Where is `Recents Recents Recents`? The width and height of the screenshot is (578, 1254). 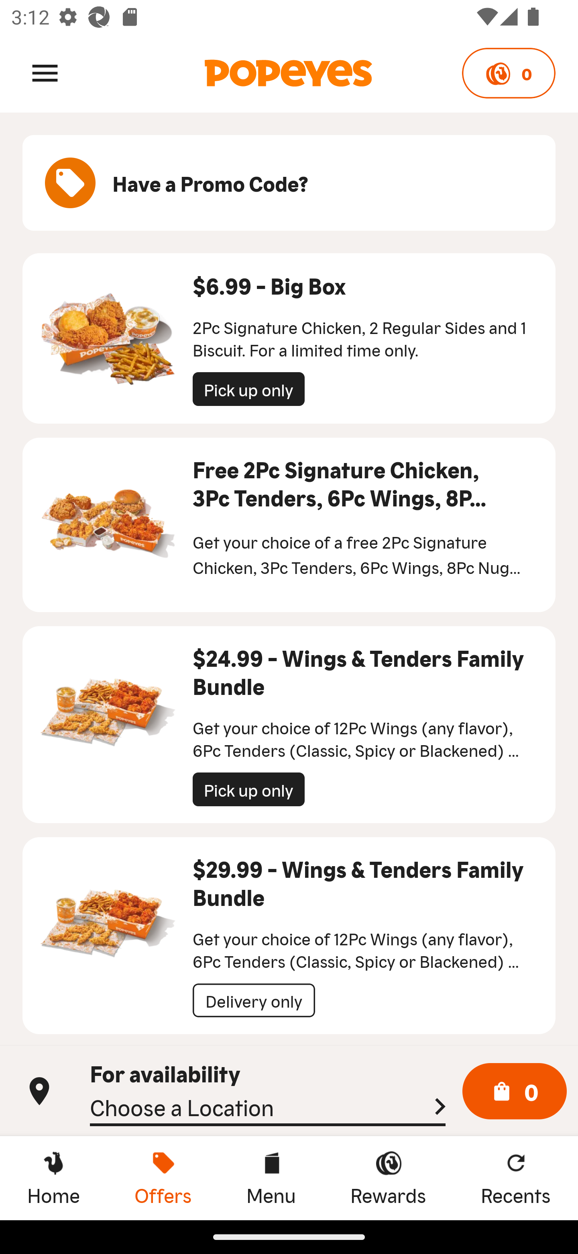 Recents Recents Recents is located at coordinates (516, 1178).